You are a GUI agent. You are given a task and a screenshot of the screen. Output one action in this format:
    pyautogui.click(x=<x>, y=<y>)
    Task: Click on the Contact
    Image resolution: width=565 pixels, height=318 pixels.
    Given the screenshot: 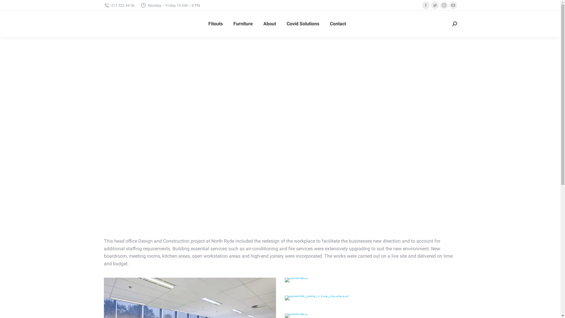 What is the action you would take?
    pyautogui.click(x=338, y=24)
    